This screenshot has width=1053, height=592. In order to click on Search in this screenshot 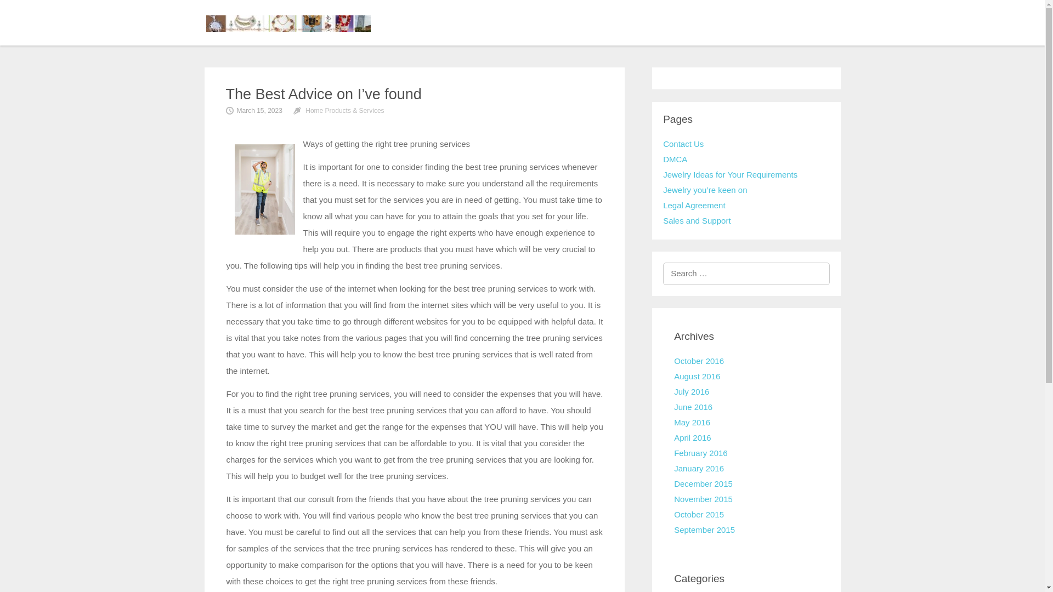, I will do `click(89, 11)`.